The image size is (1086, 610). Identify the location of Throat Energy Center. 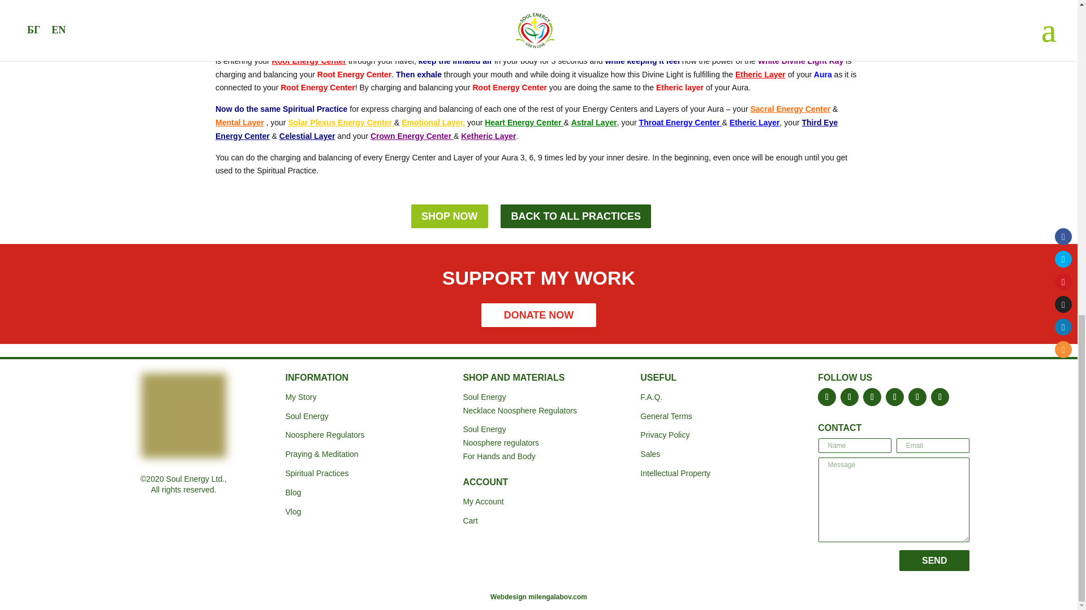
(680, 122).